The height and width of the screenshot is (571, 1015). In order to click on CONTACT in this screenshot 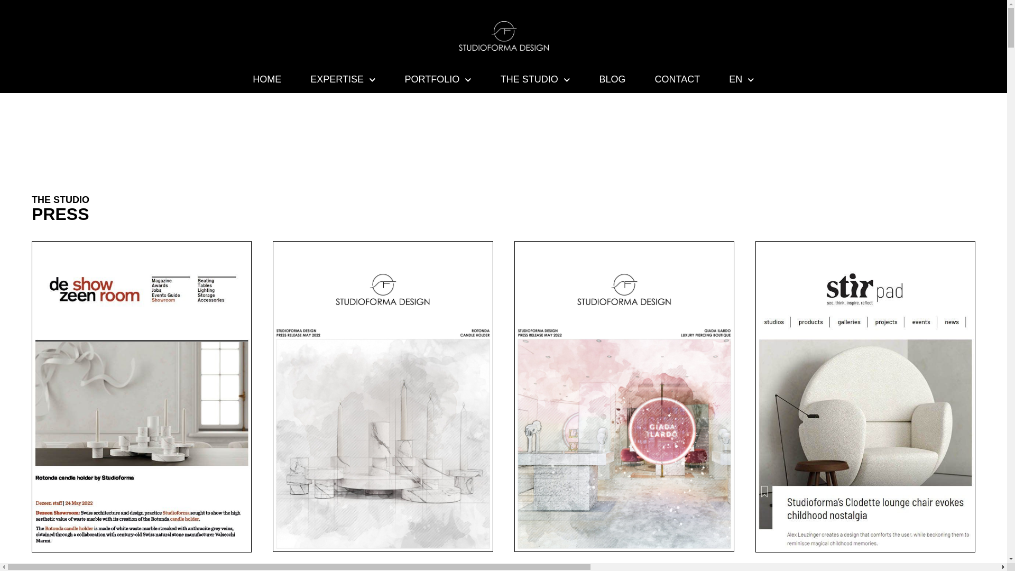, I will do `click(677, 79)`.